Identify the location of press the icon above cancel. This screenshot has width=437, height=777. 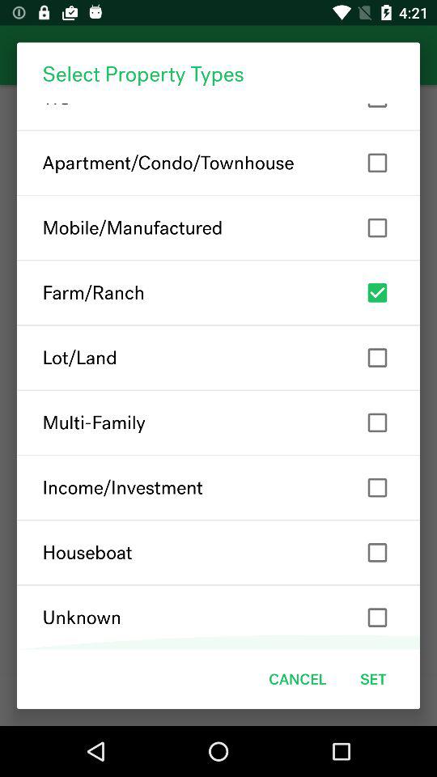
(218, 617).